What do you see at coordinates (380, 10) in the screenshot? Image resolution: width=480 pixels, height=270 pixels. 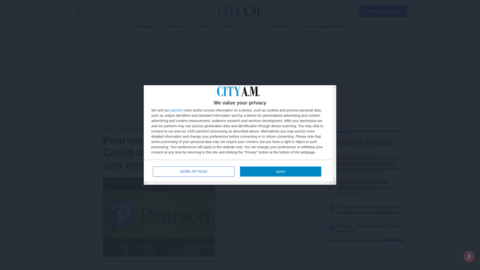 I see `partners` at bounding box center [380, 10].